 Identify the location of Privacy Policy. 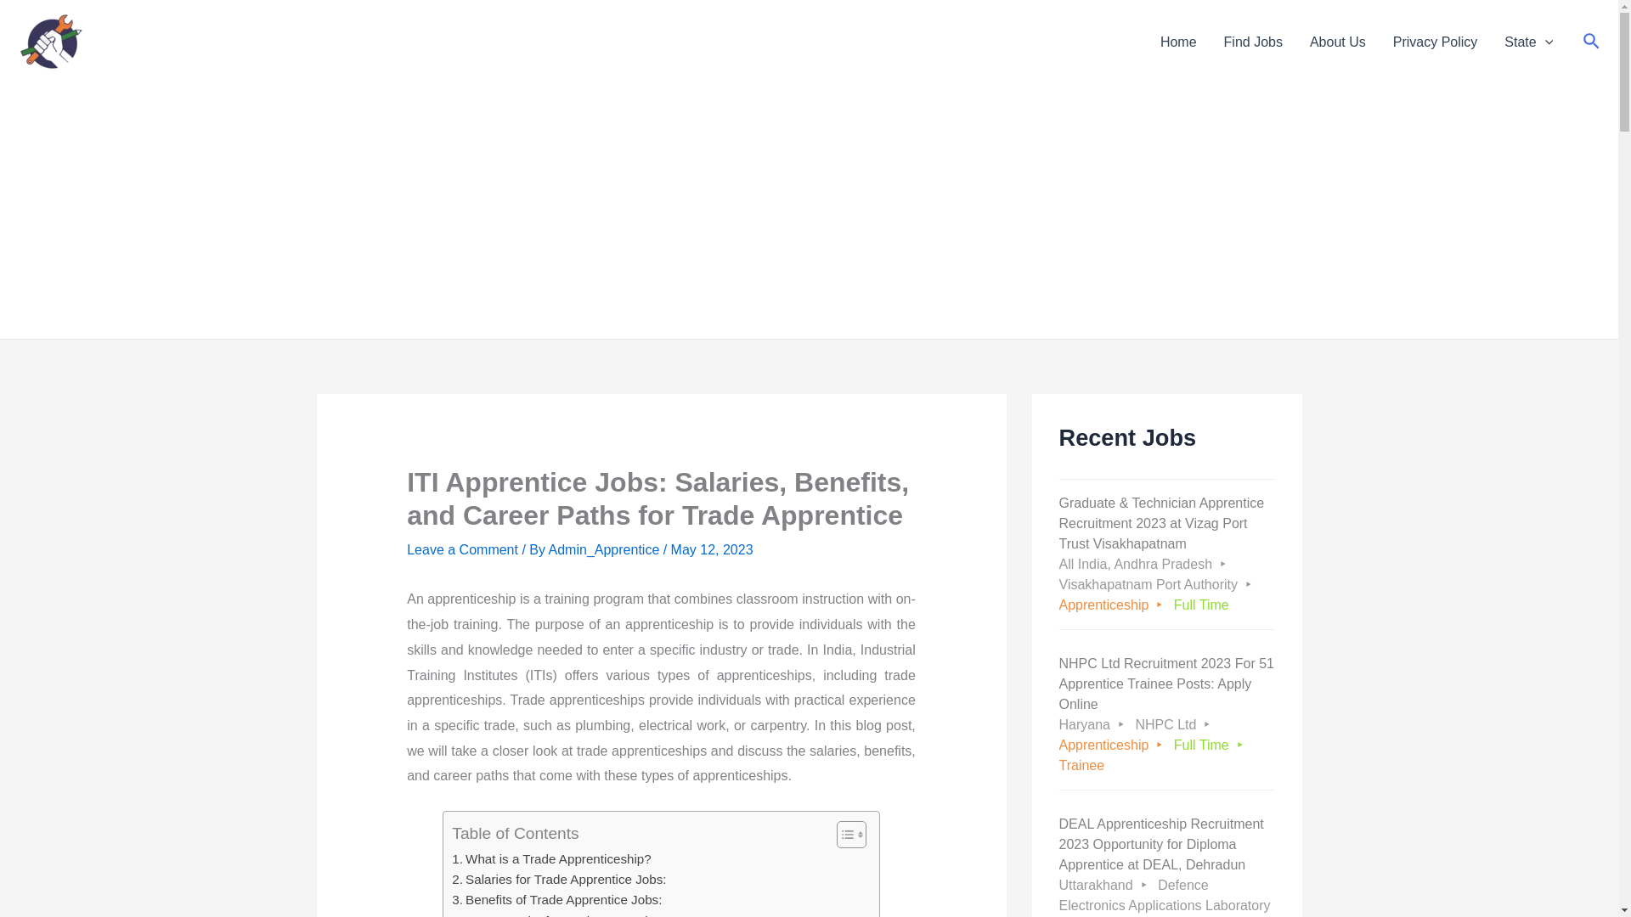
(1436, 42).